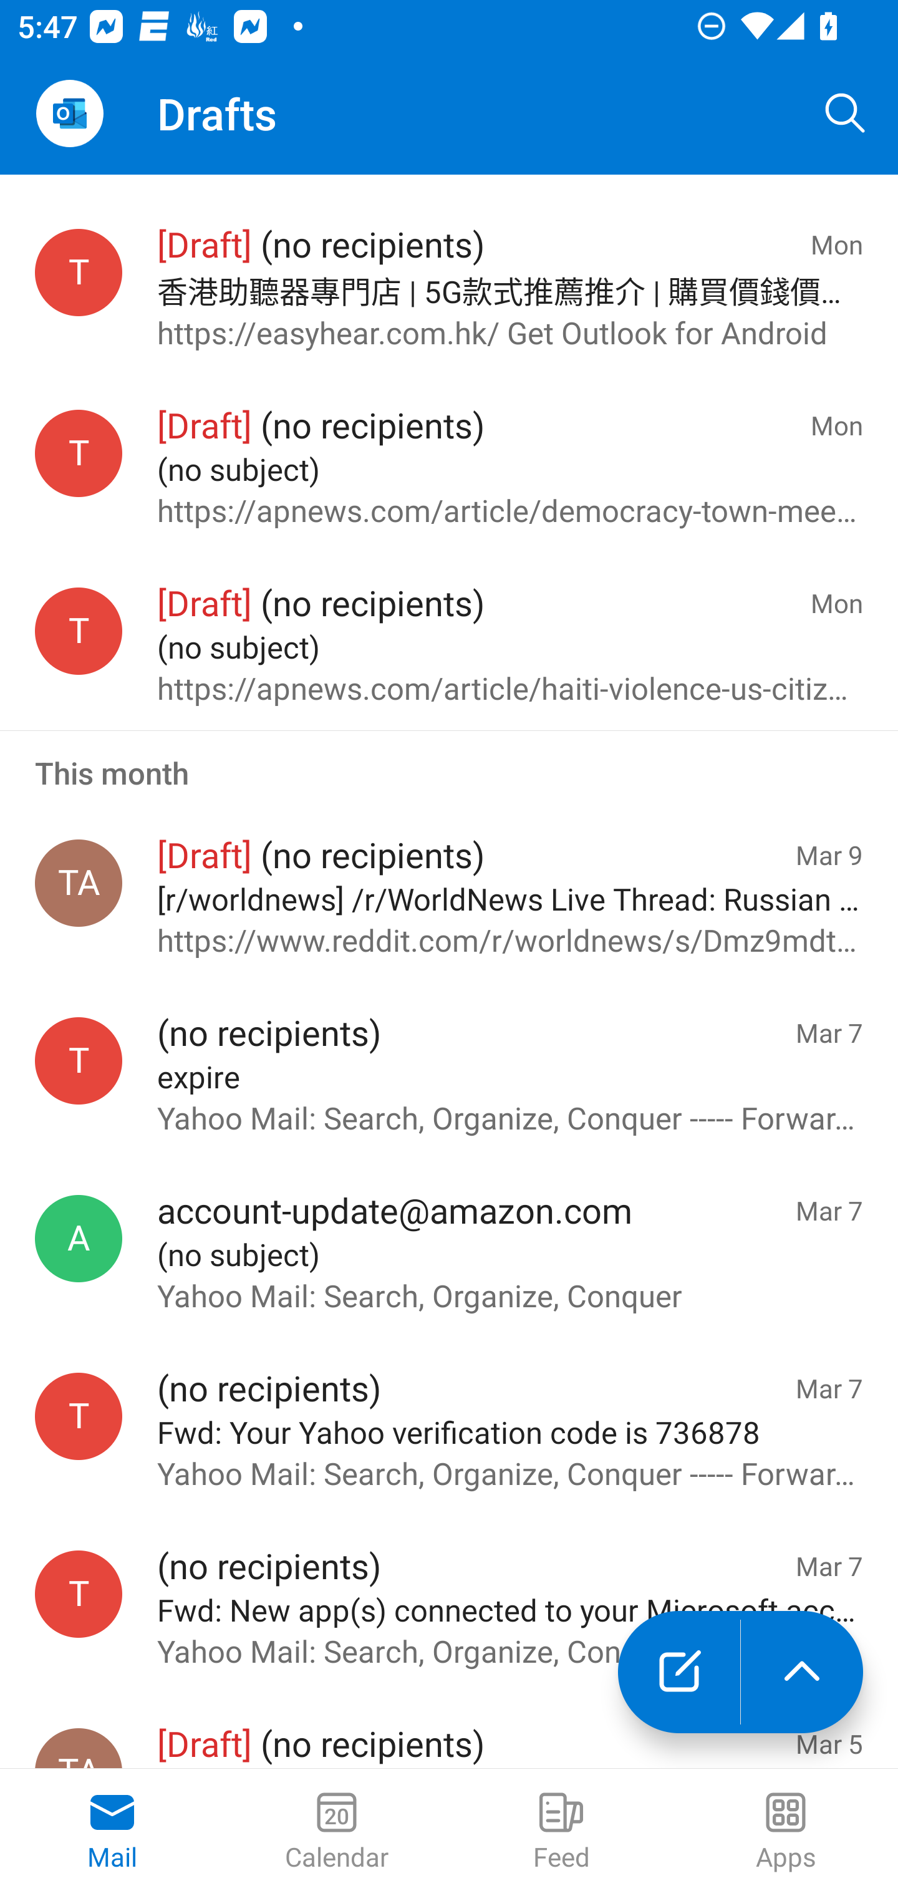  Describe the element at coordinates (561, 1832) in the screenshot. I see `Feed` at that location.